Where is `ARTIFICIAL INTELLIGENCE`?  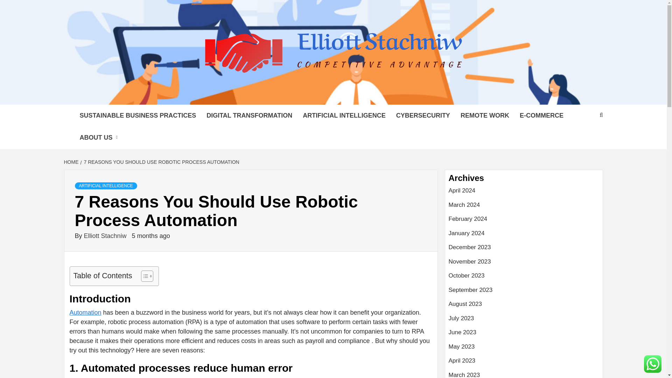 ARTIFICIAL INTELLIGENCE is located at coordinates (106, 185).